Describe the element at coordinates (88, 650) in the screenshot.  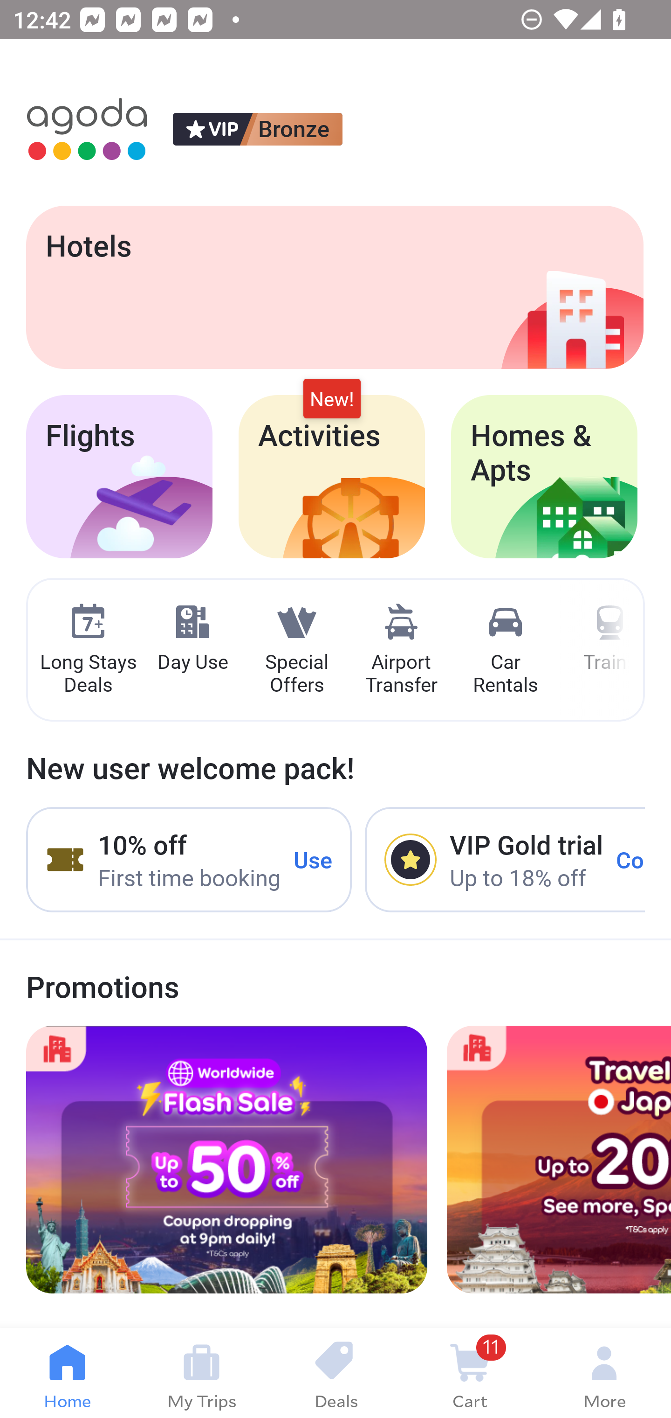
I see `Long Stays Deals` at that location.